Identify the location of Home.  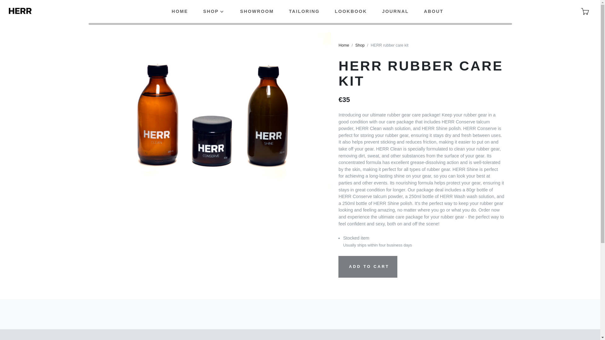
(343, 45).